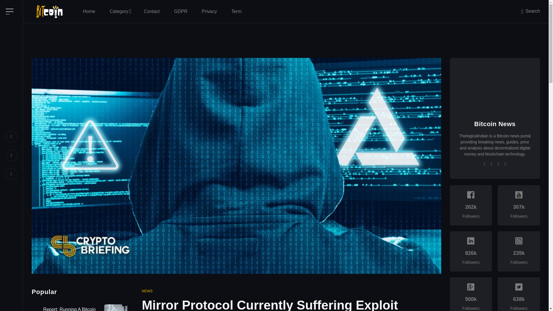  I want to click on Category, so click(119, 12).